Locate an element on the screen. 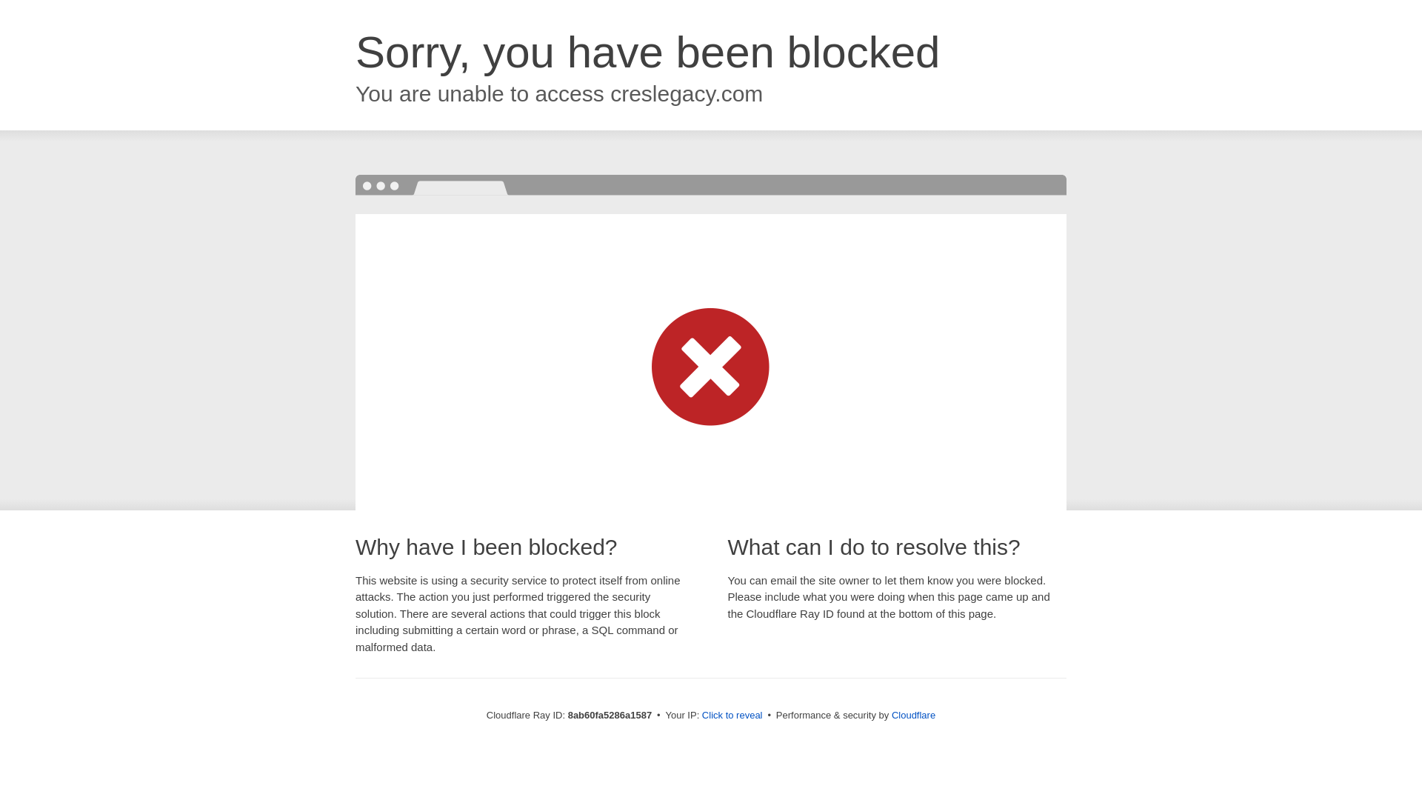 The width and height of the screenshot is (1422, 800). Click to reveal is located at coordinates (732, 716).